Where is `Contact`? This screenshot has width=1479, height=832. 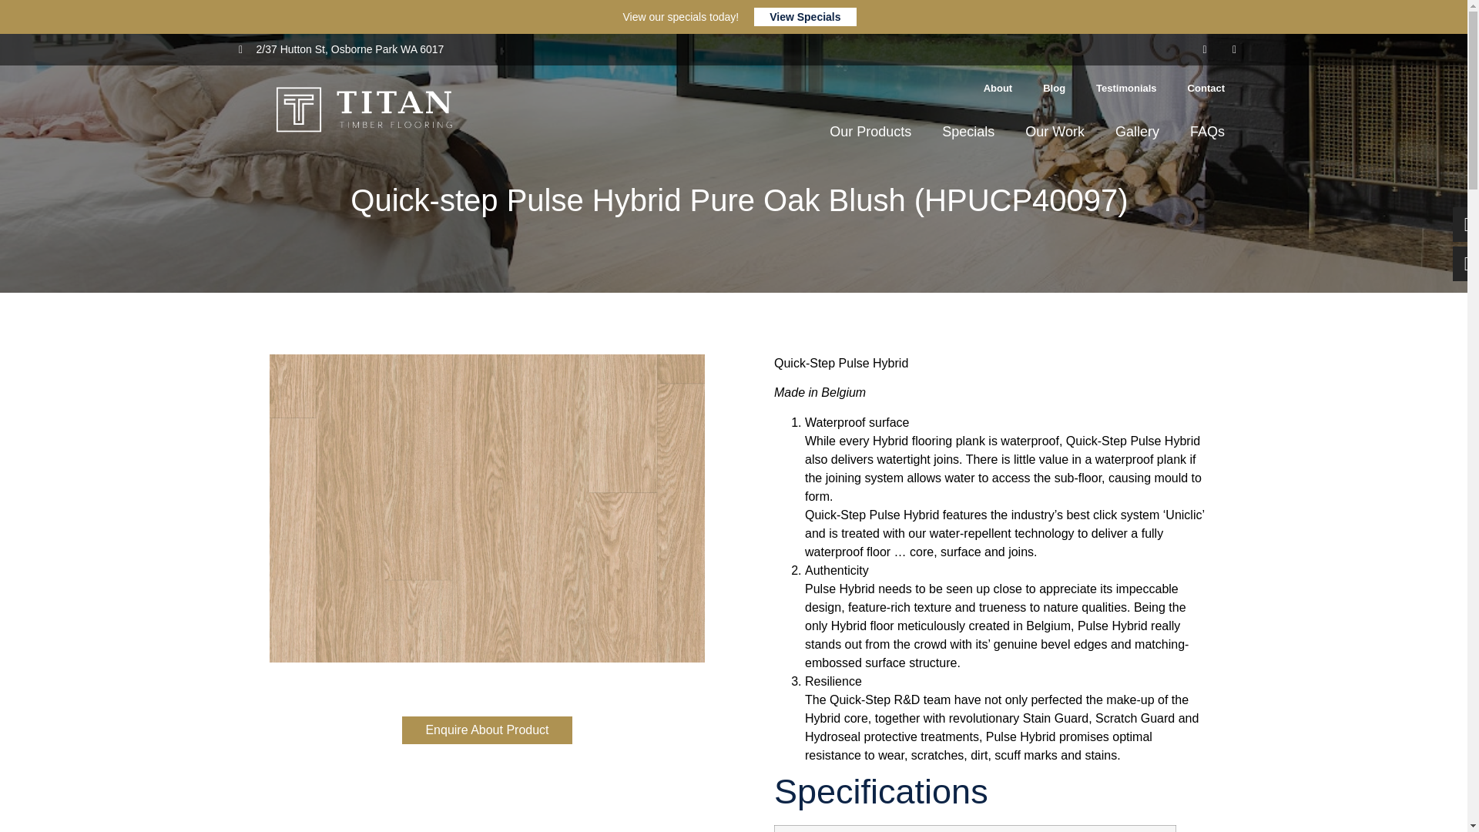 Contact is located at coordinates (1206, 88).